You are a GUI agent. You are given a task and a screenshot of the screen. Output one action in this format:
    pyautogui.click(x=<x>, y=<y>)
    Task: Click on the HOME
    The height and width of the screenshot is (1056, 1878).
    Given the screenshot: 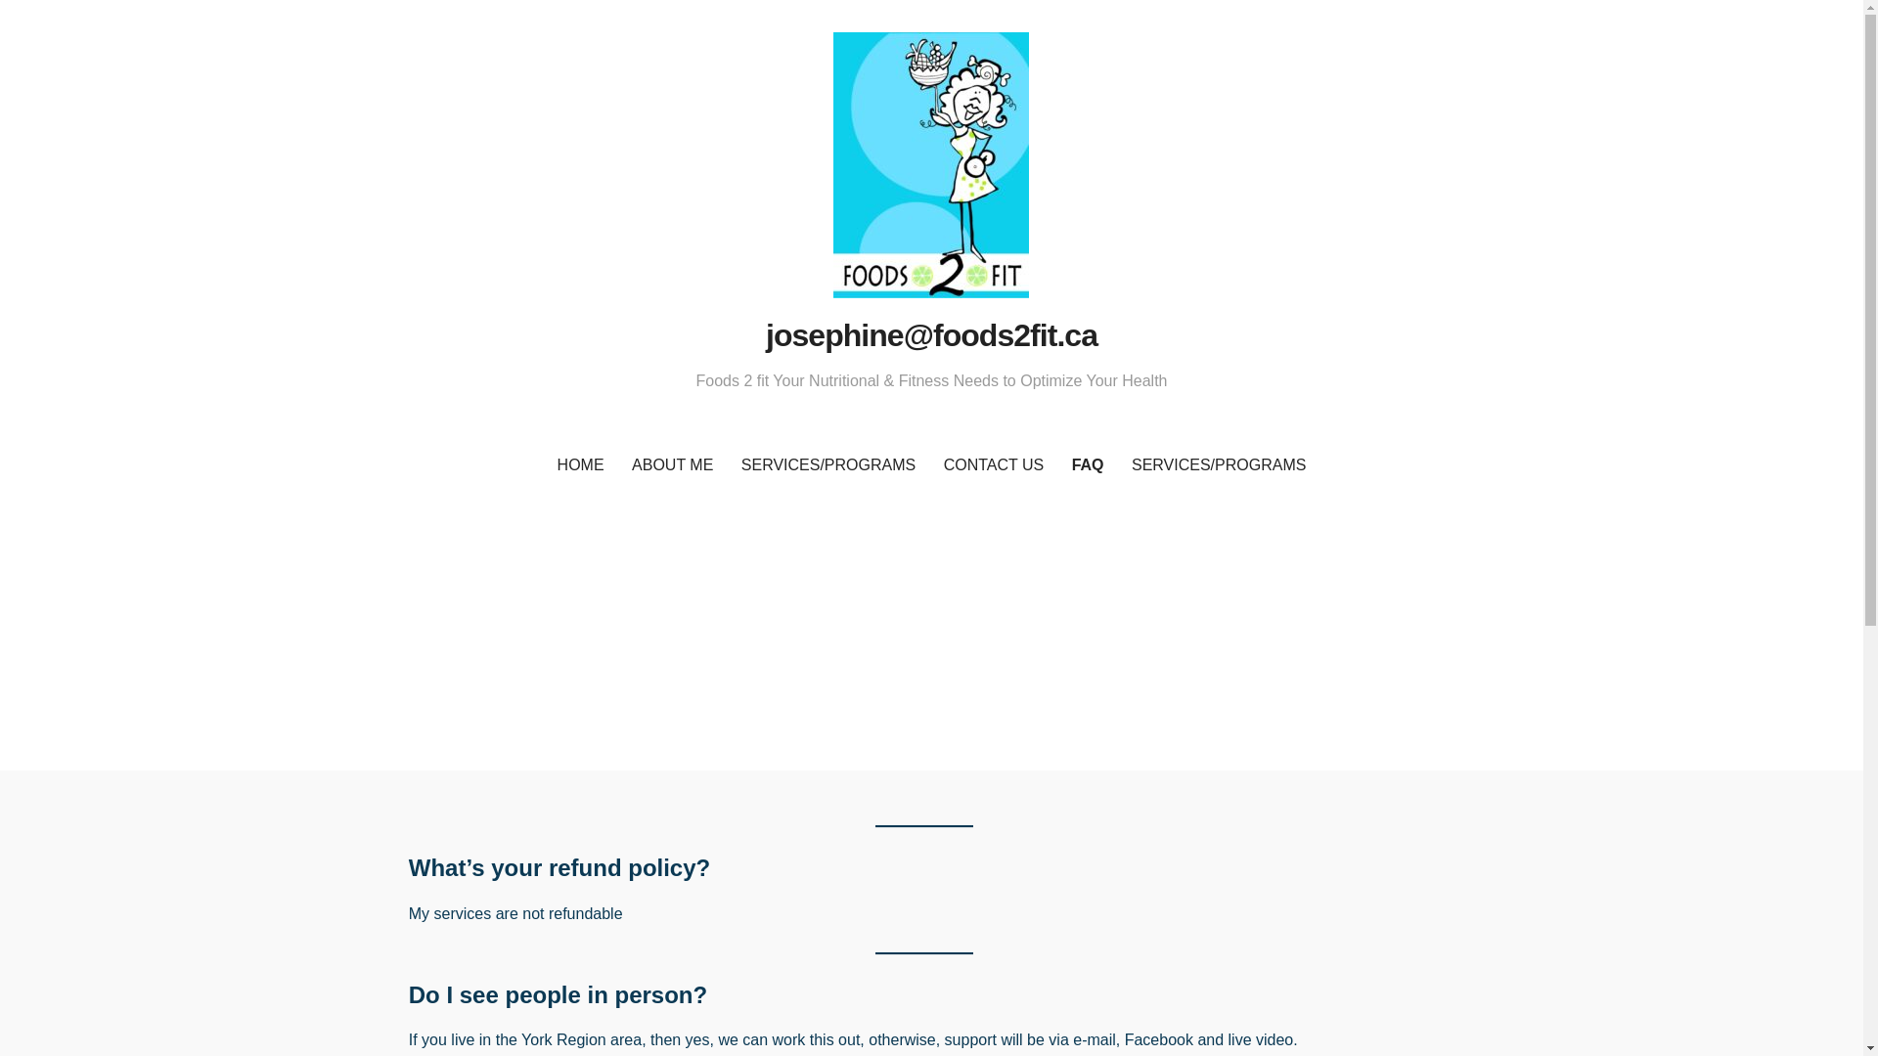 What is the action you would take?
    pyautogui.click(x=581, y=465)
    